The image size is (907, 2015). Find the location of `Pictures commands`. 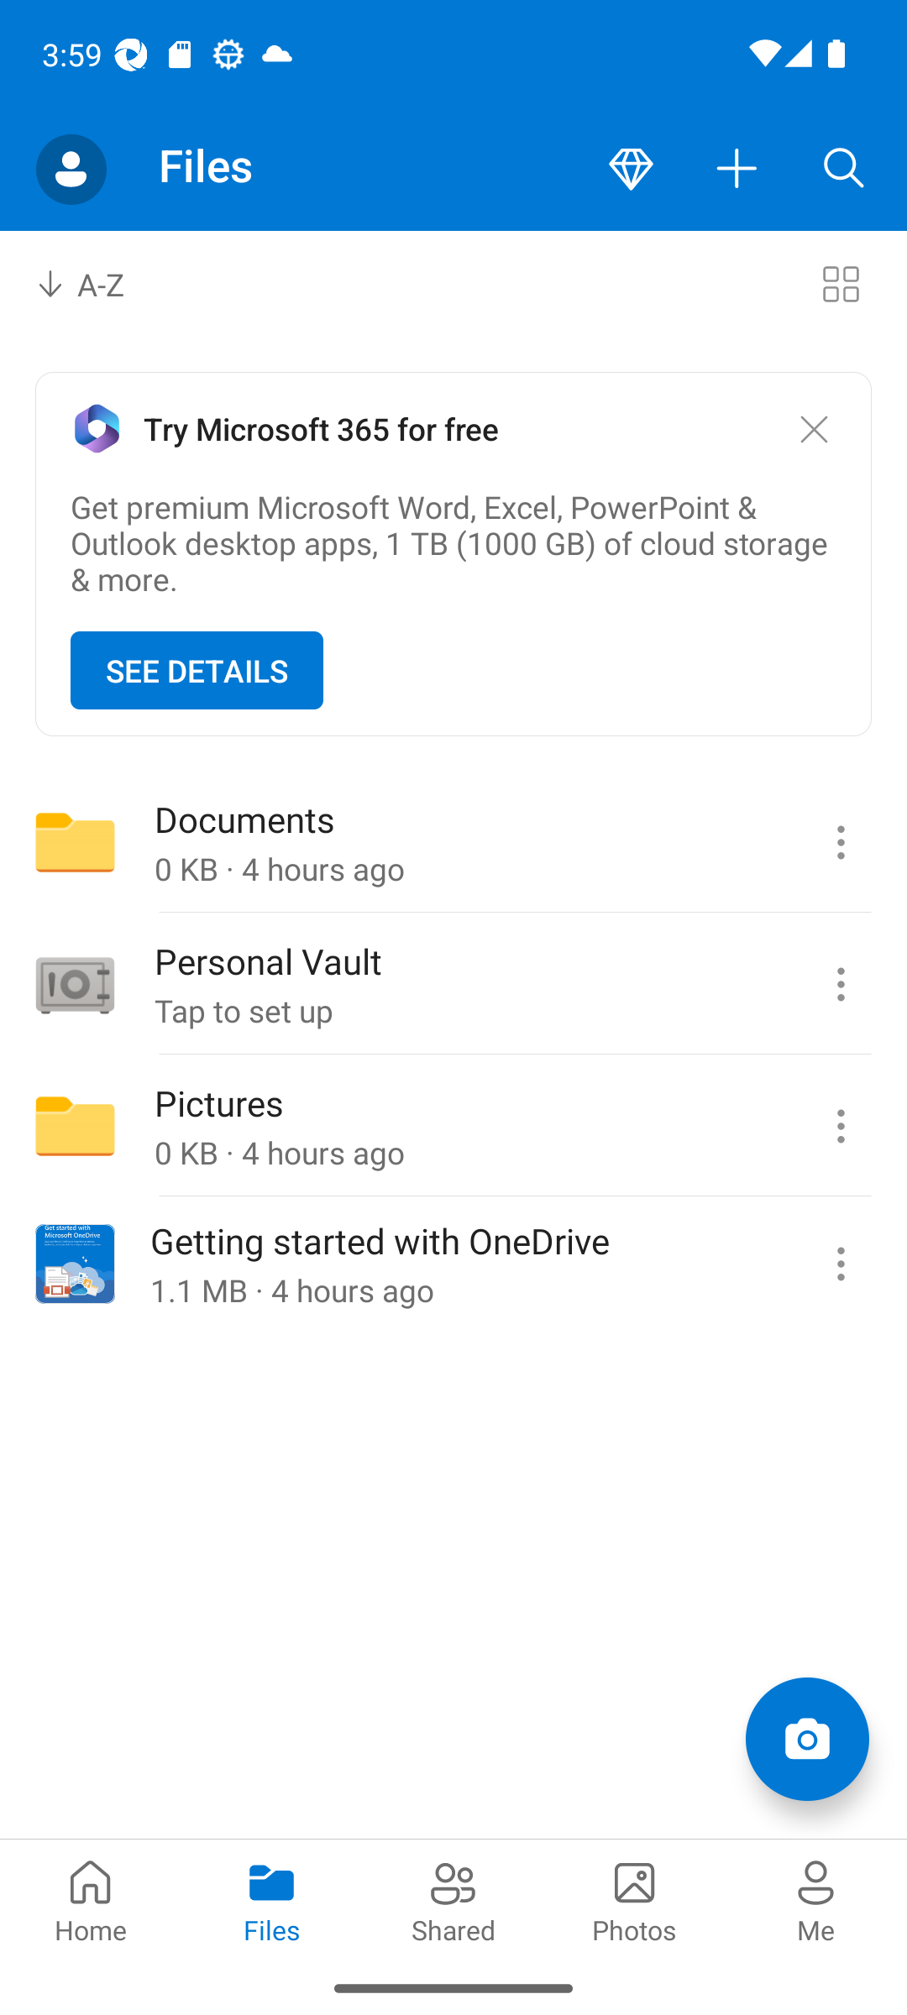

Pictures commands is located at coordinates (840, 1126).